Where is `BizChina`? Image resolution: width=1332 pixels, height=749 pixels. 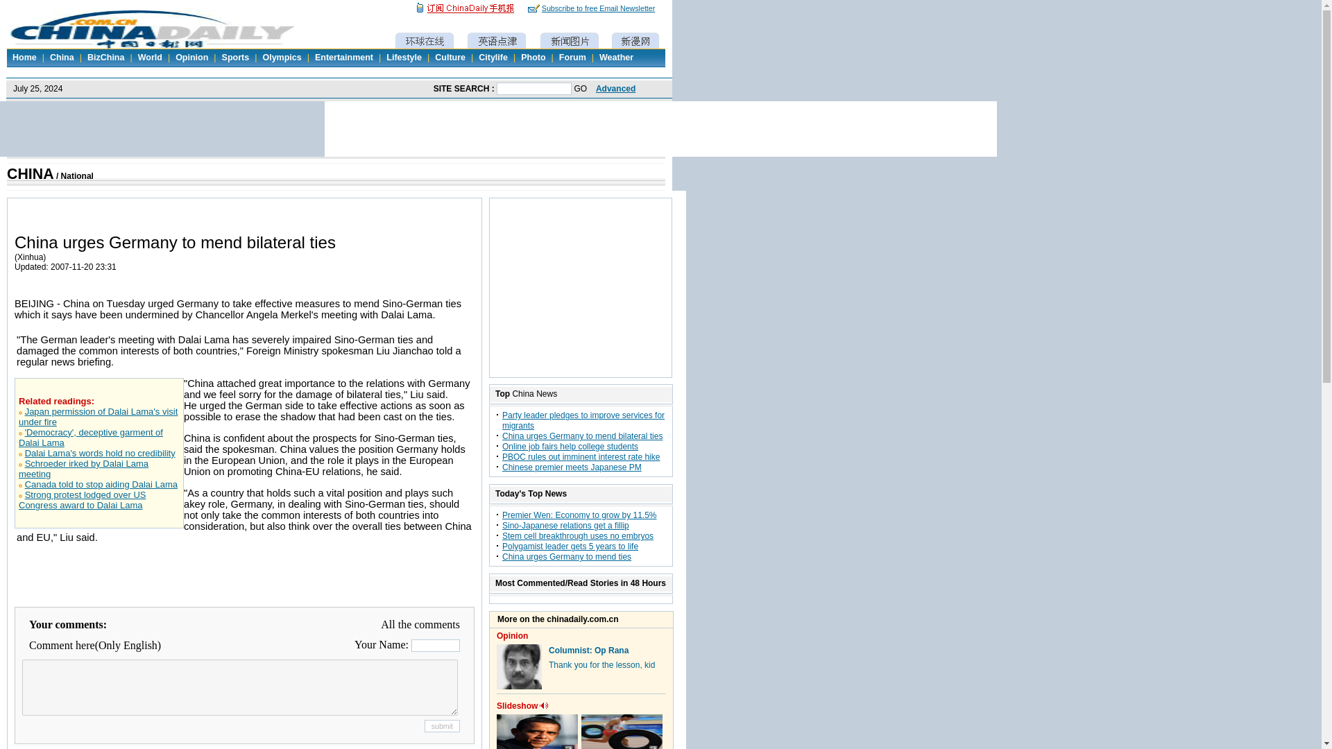 BizChina is located at coordinates (105, 57).